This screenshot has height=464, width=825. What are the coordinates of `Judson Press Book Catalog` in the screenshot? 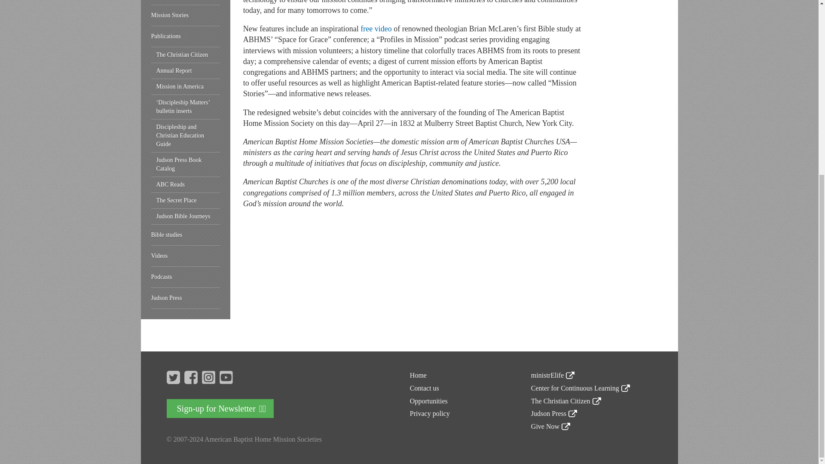 It's located at (186, 165).